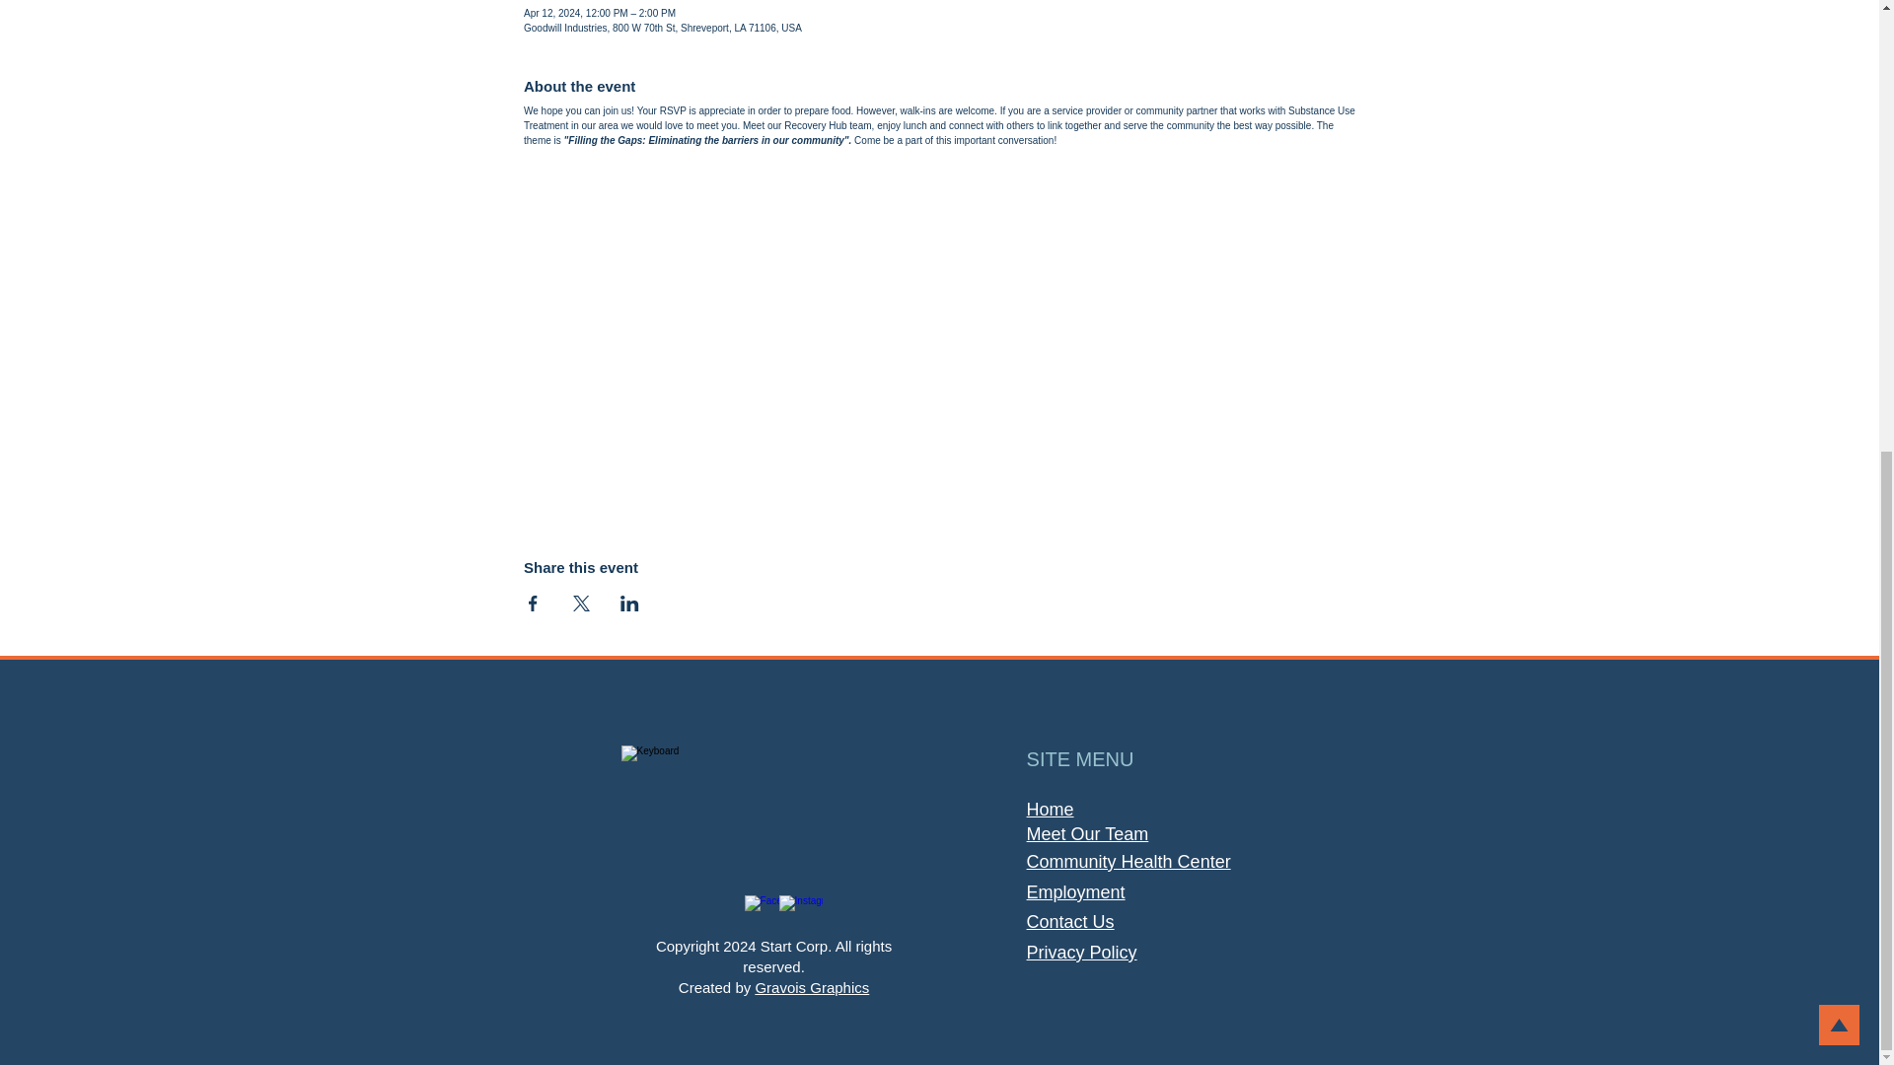  Describe the element at coordinates (1081, 953) in the screenshot. I see `Privacy Policy` at that location.